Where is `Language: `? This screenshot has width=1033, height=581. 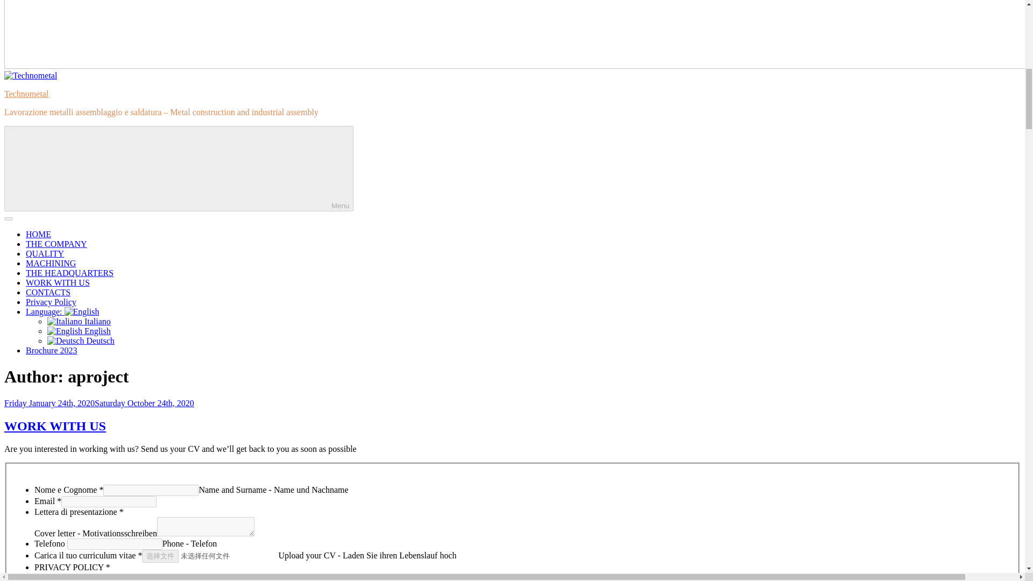 Language:  is located at coordinates (62, 311).